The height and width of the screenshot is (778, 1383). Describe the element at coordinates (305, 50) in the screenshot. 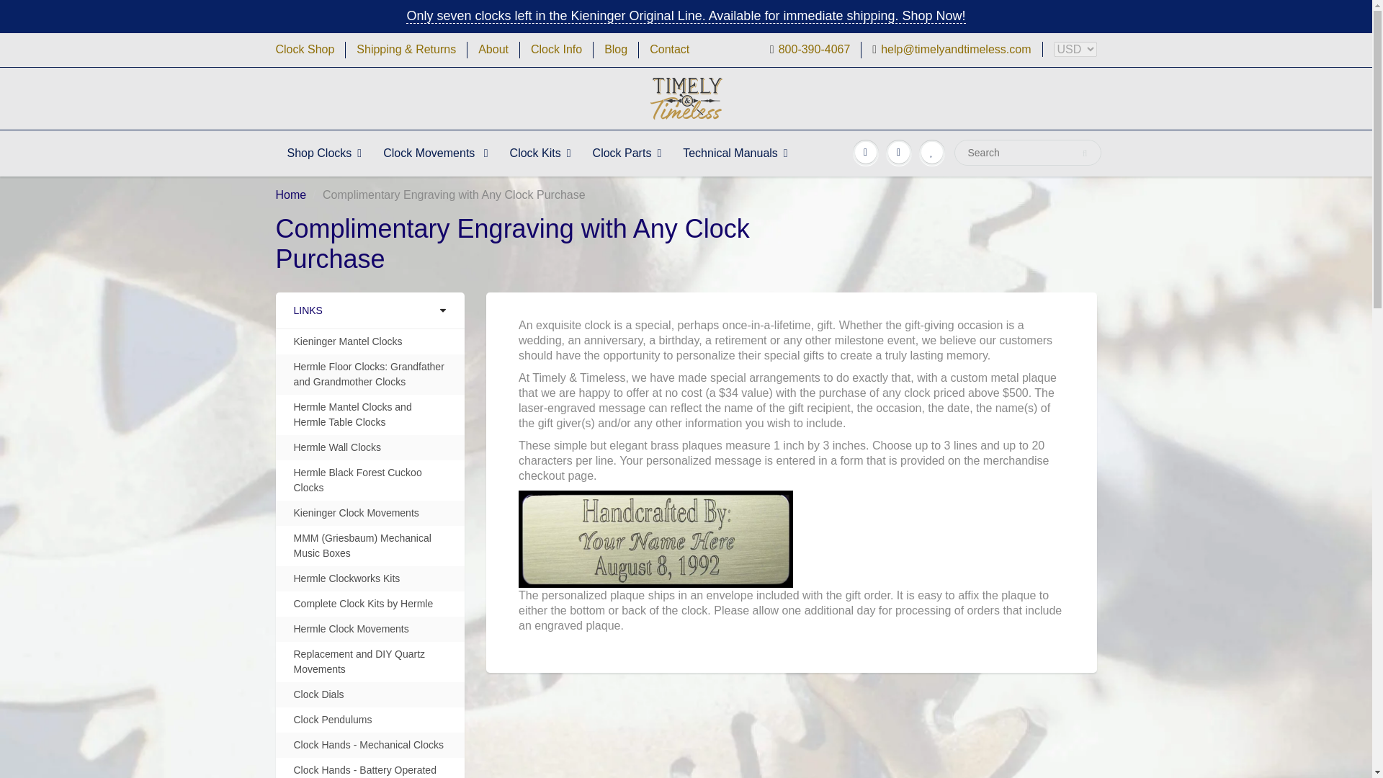

I see `Clock Shop` at that location.